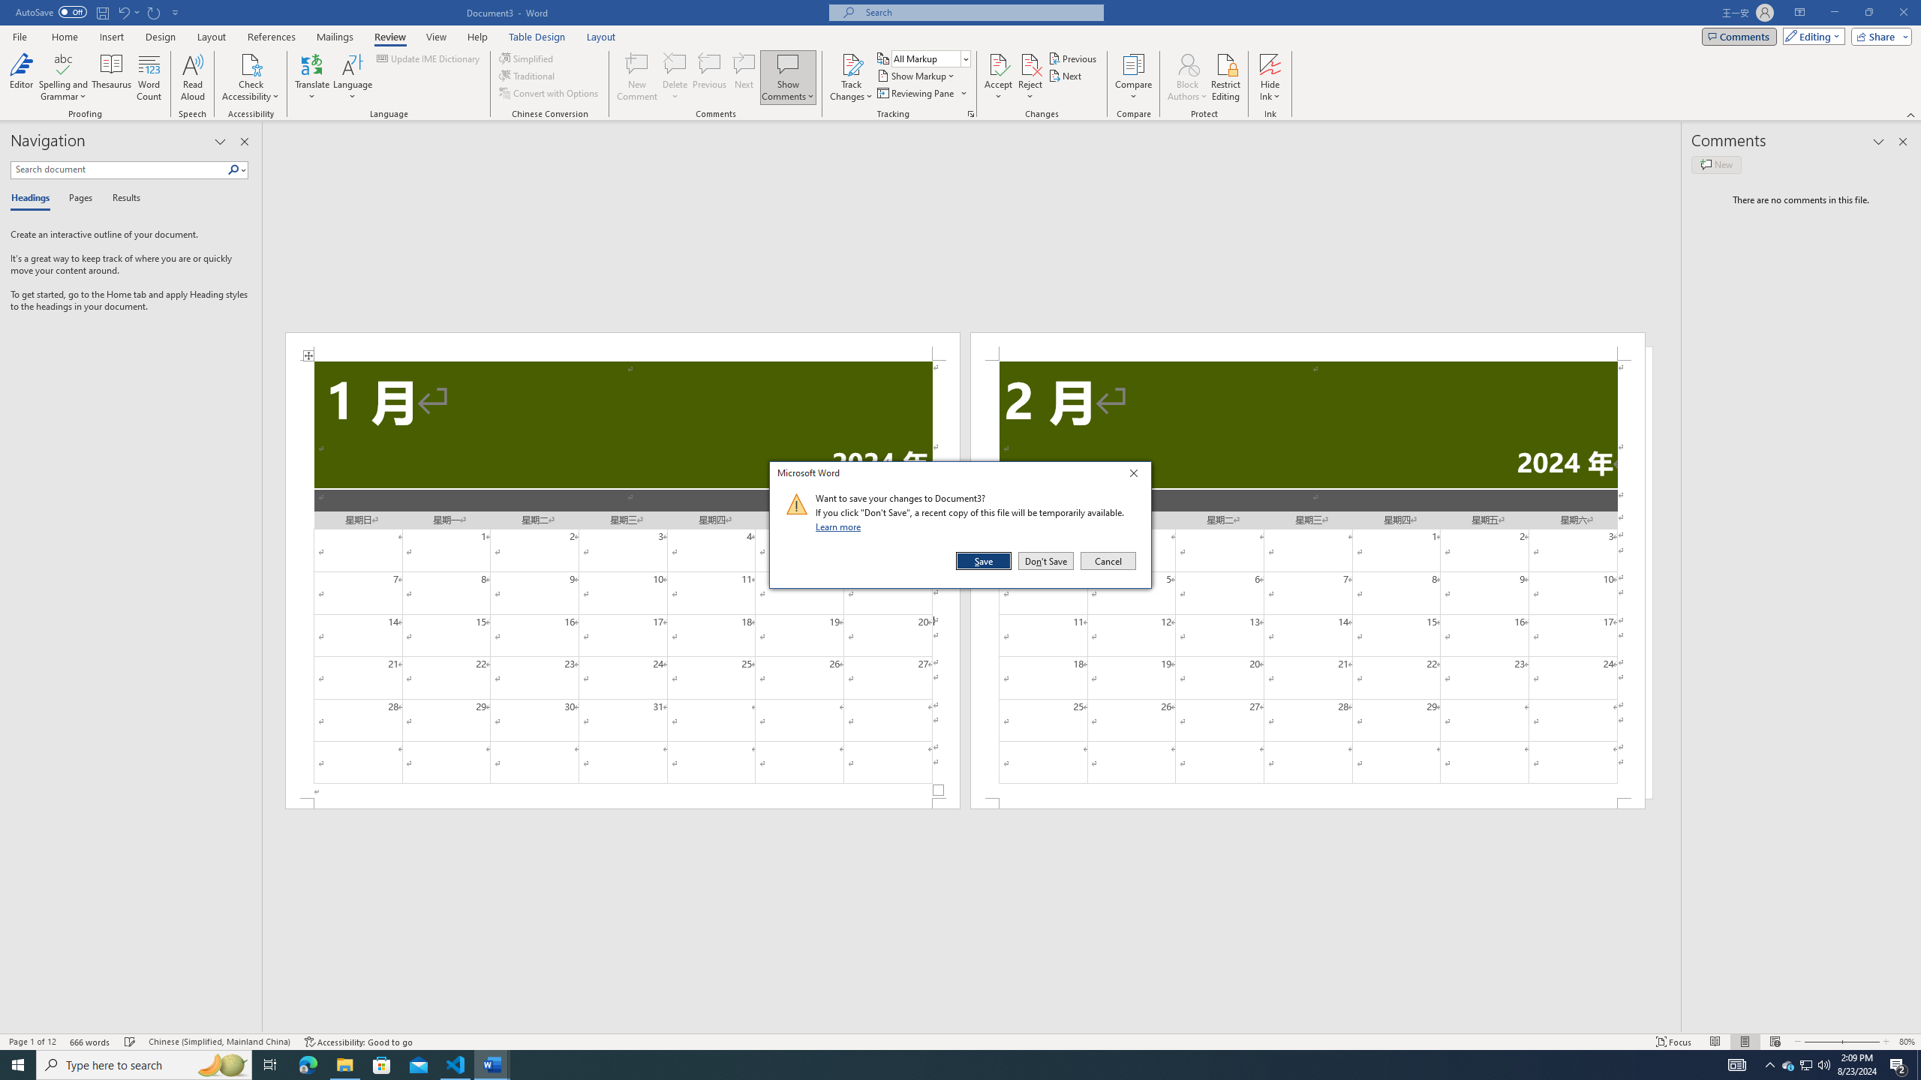 Image resolution: width=1921 pixels, height=1080 pixels. What do you see at coordinates (358, 1042) in the screenshot?
I see `Accessibility Checker Accessibility: Good to go` at bounding box center [358, 1042].